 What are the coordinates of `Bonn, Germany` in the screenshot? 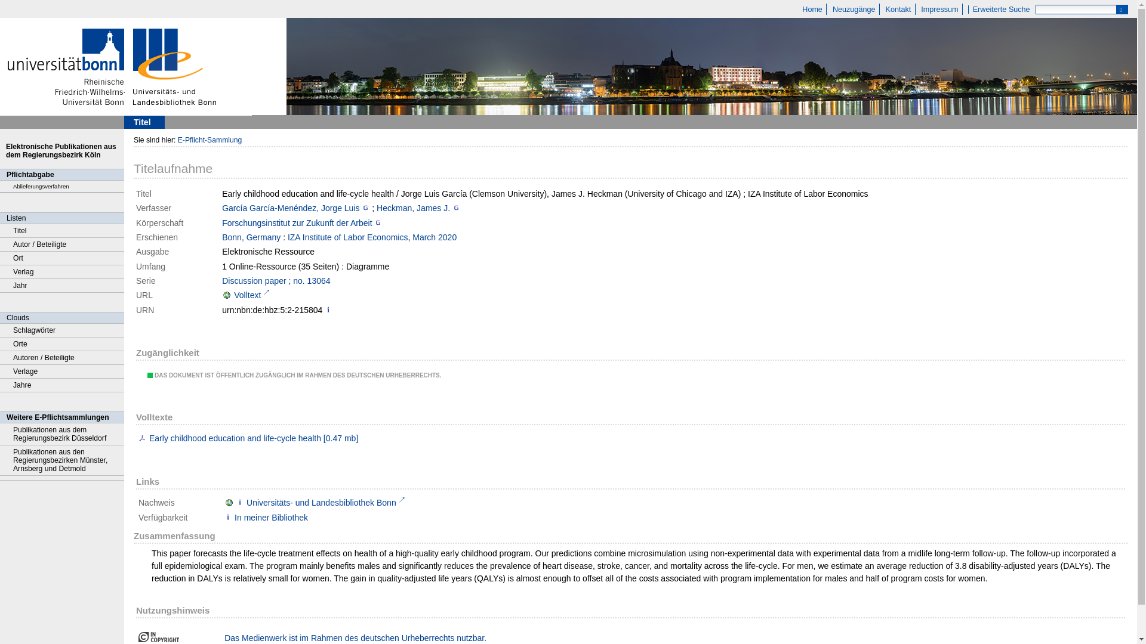 It's located at (251, 237).